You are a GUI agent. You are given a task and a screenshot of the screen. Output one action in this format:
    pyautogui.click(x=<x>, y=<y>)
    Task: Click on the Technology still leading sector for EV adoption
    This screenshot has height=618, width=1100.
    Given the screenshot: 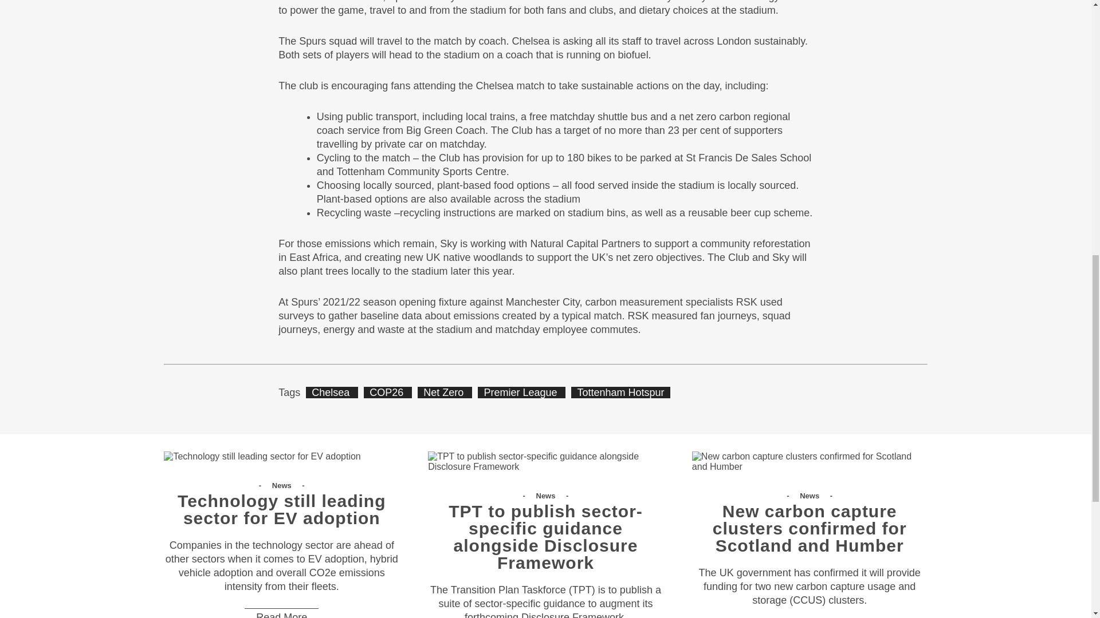 What is the action you would take?
    pyautogui.click(x=262, y=457)
    